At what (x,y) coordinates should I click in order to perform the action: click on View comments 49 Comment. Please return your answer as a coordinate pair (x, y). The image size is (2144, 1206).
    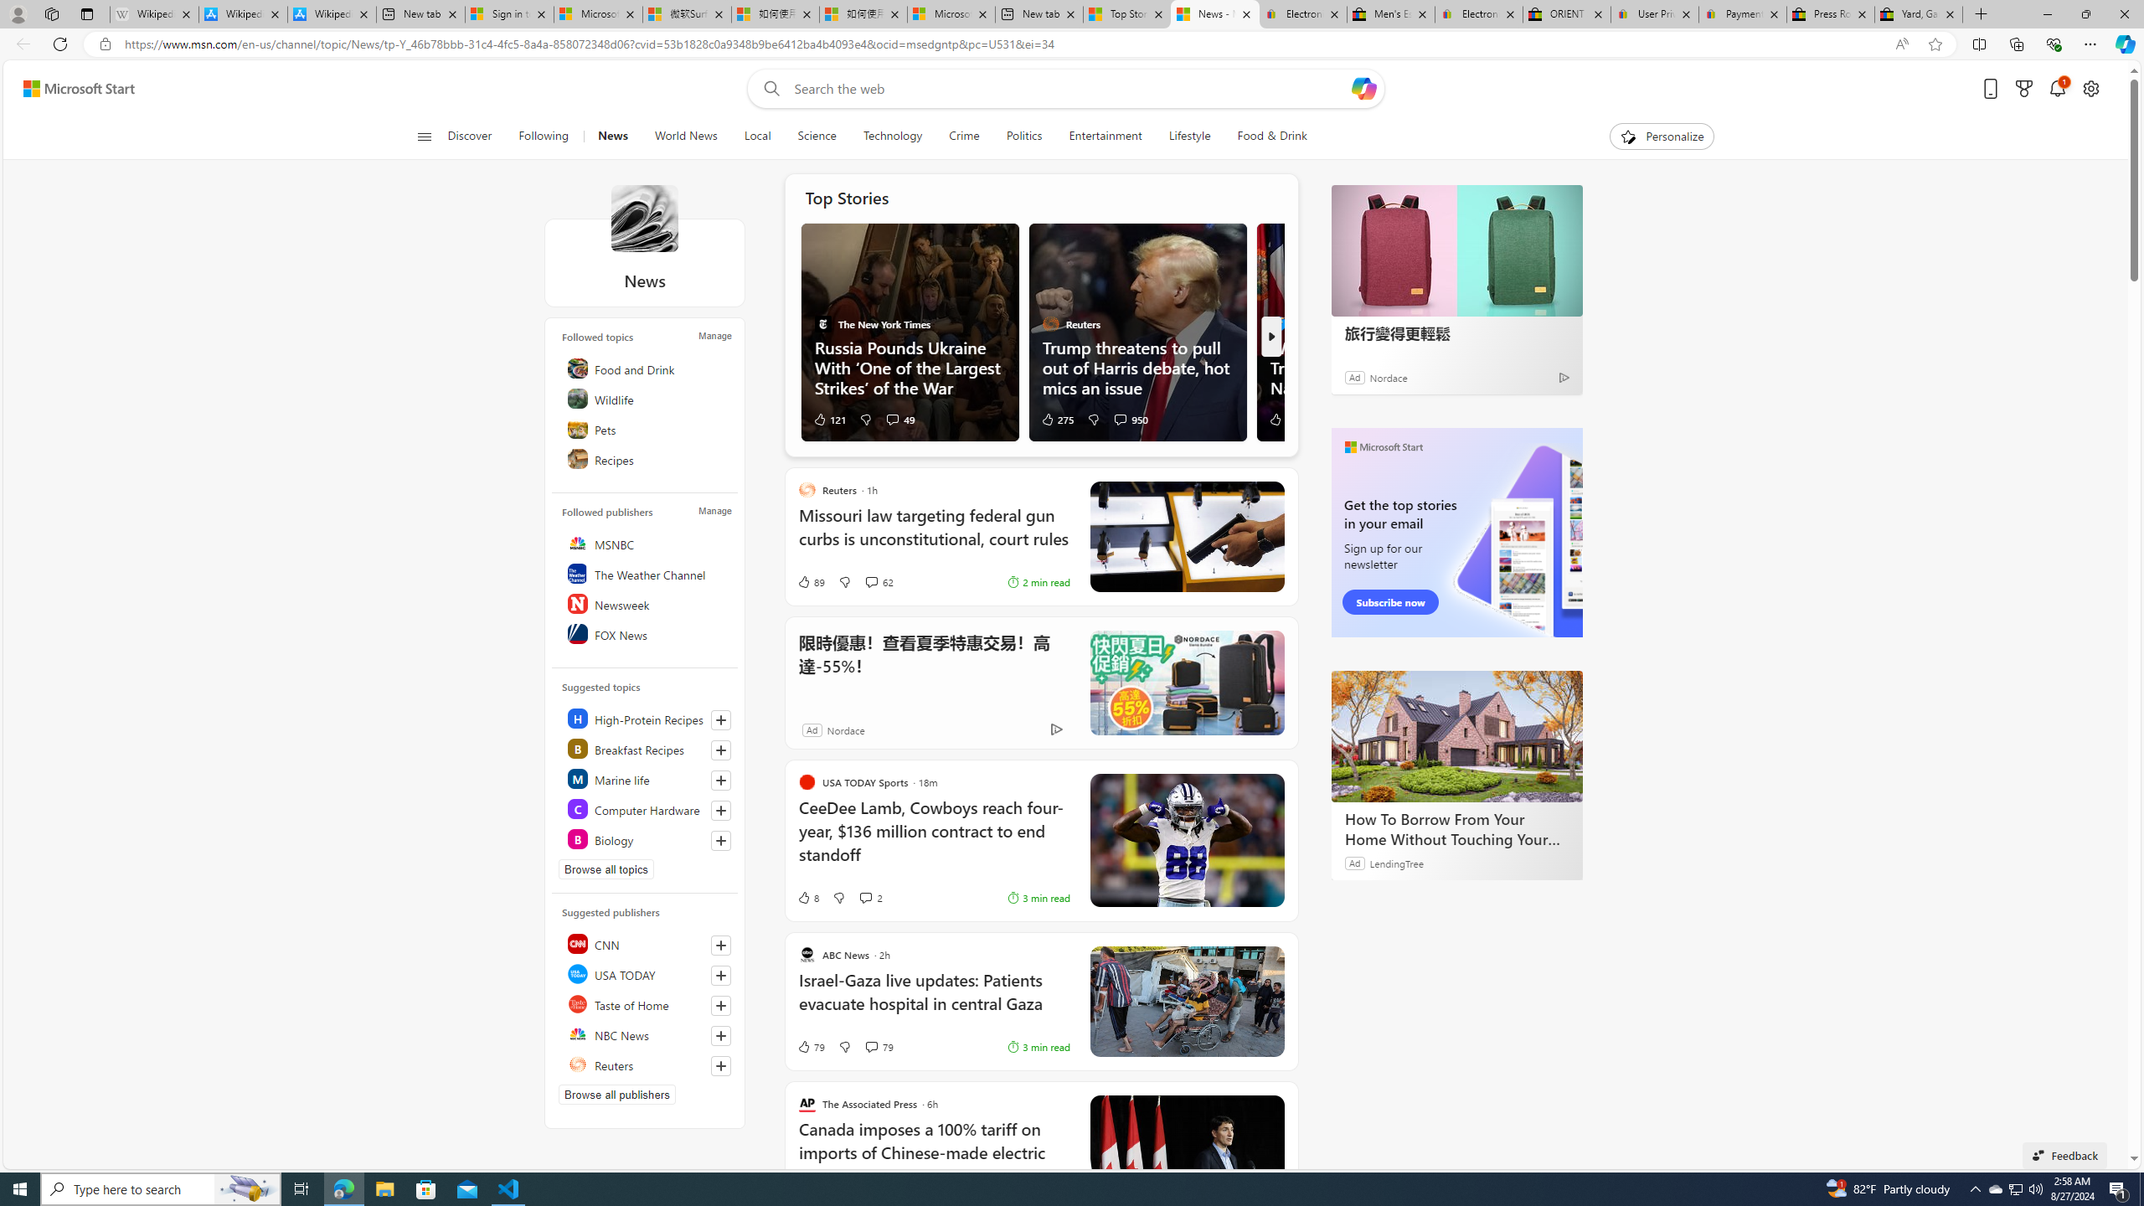
    Looking at the image, I should click on (893, 419).